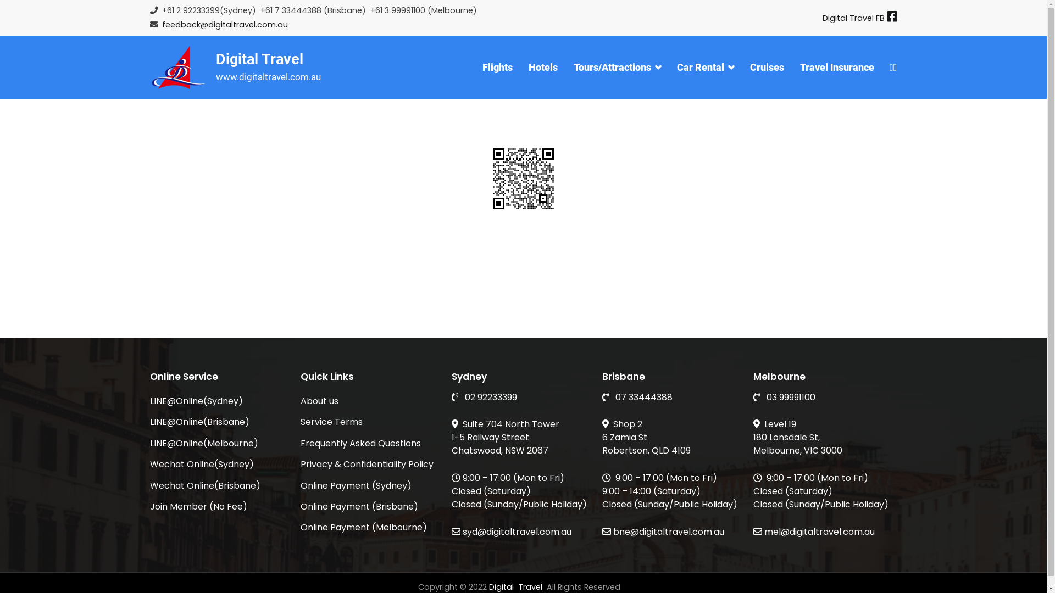  What do you see at coordinates (373, 528) in the screenshot?
I see `Online Payment (Melbourne)` at bounding box center [373, 528].